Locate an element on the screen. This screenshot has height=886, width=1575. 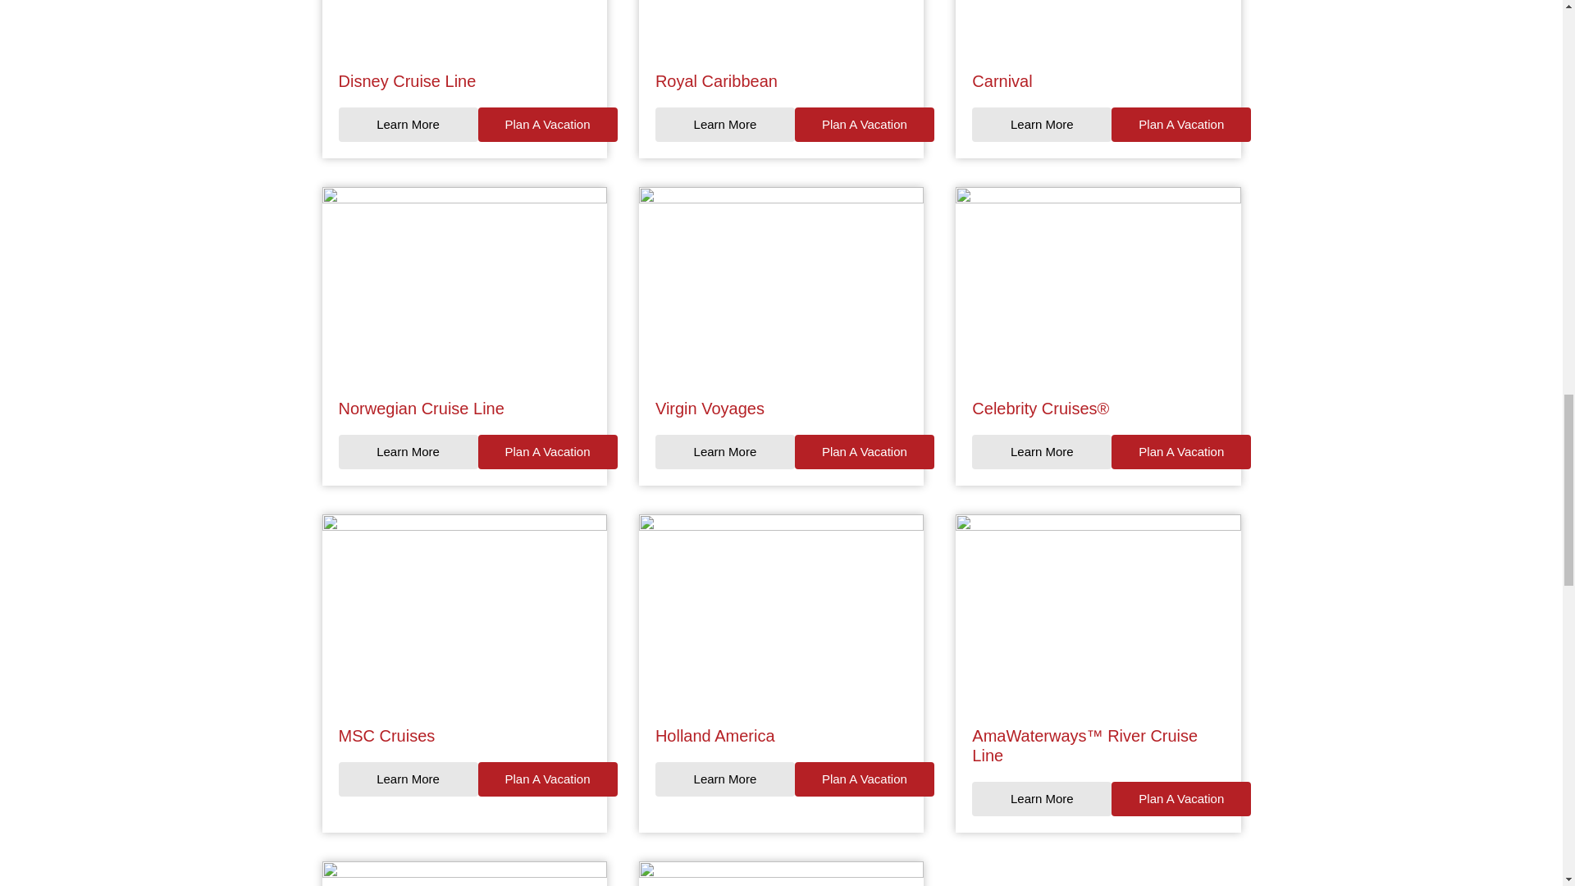
Plan A Vacation is located at coordinates (546, 124).